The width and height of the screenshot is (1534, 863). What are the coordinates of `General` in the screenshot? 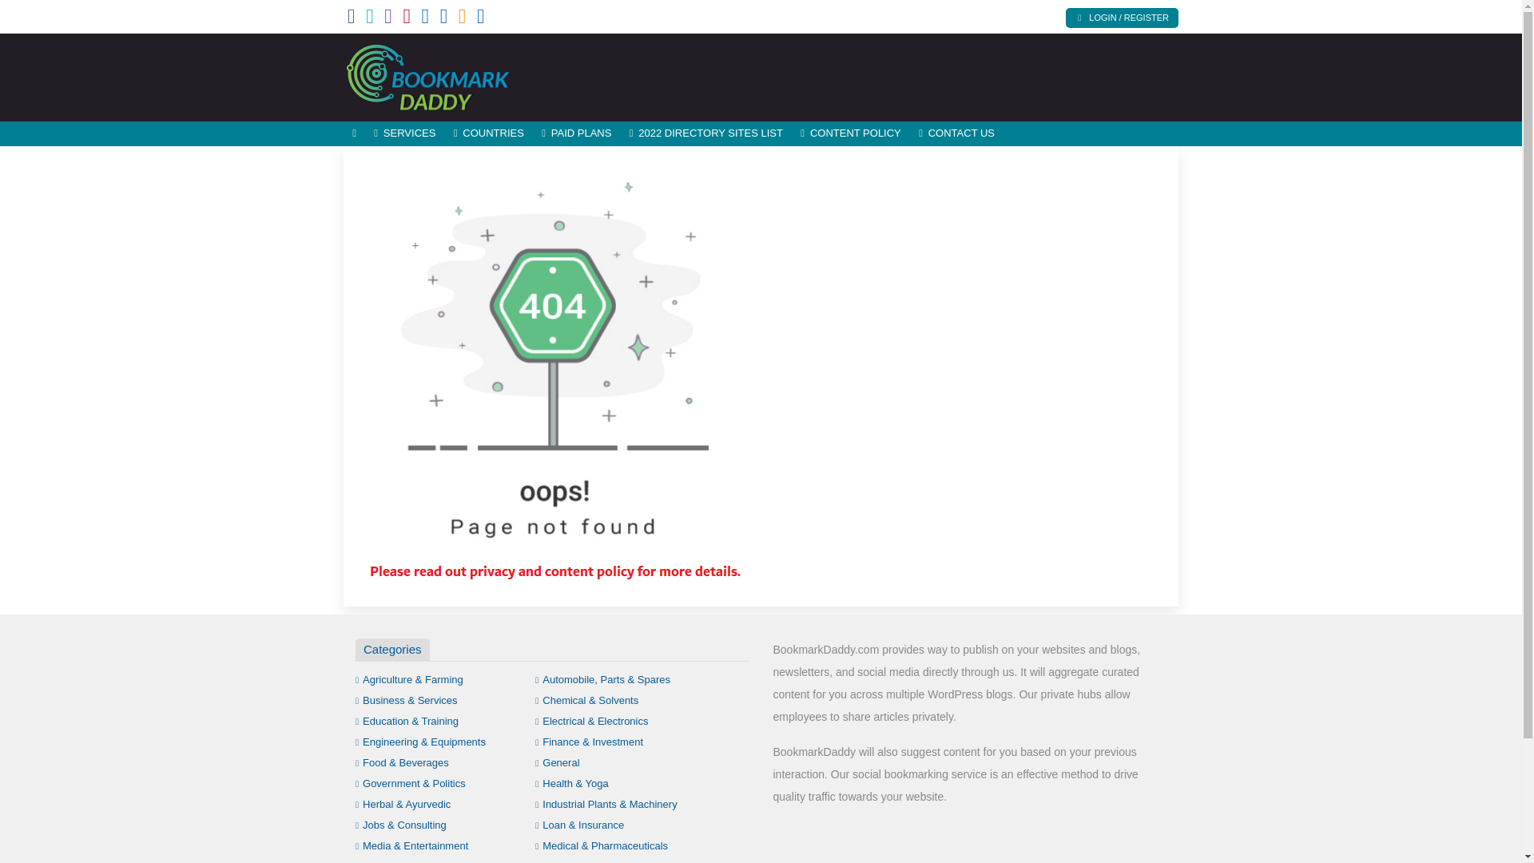 It's located at (558, 762).